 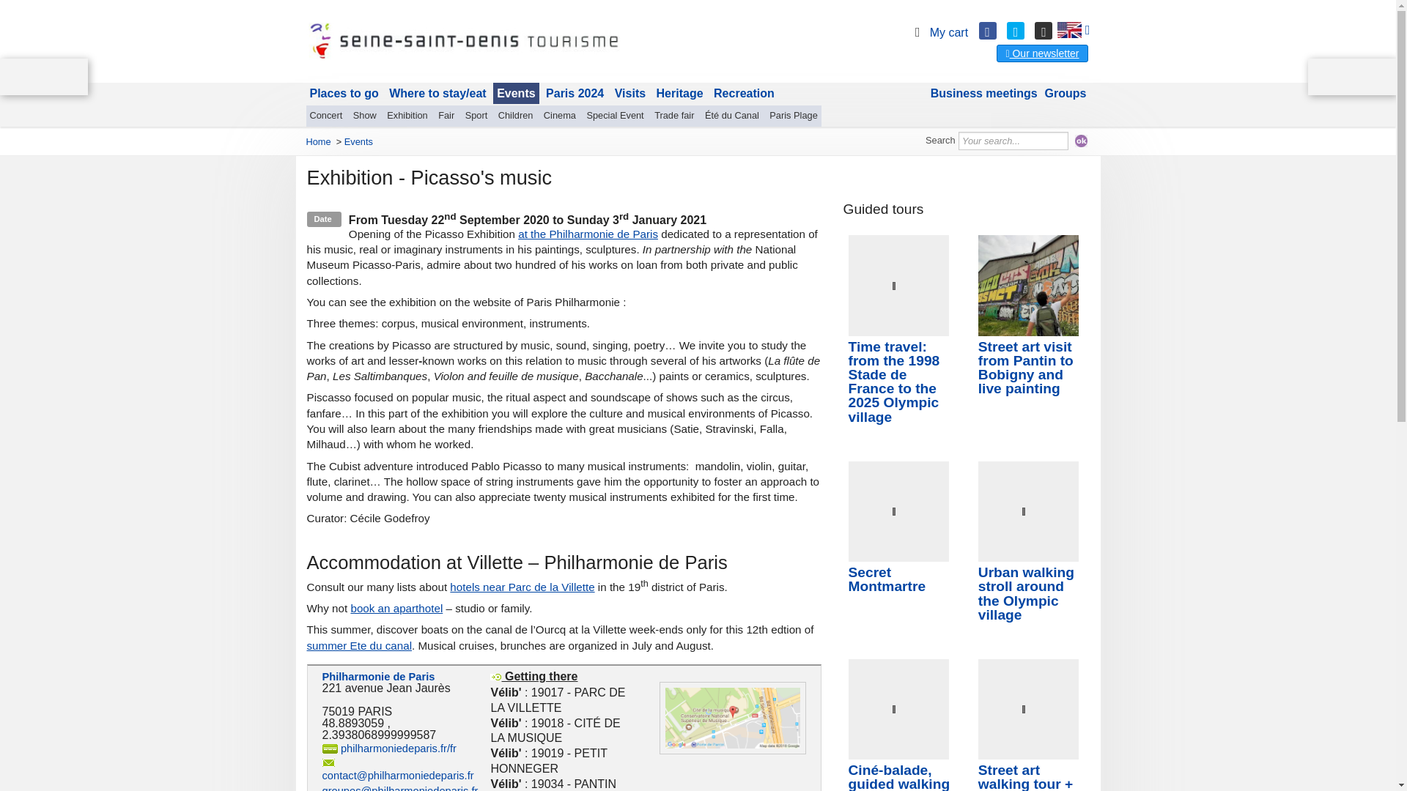 I want to click on Children, so click(x=516, y=115).